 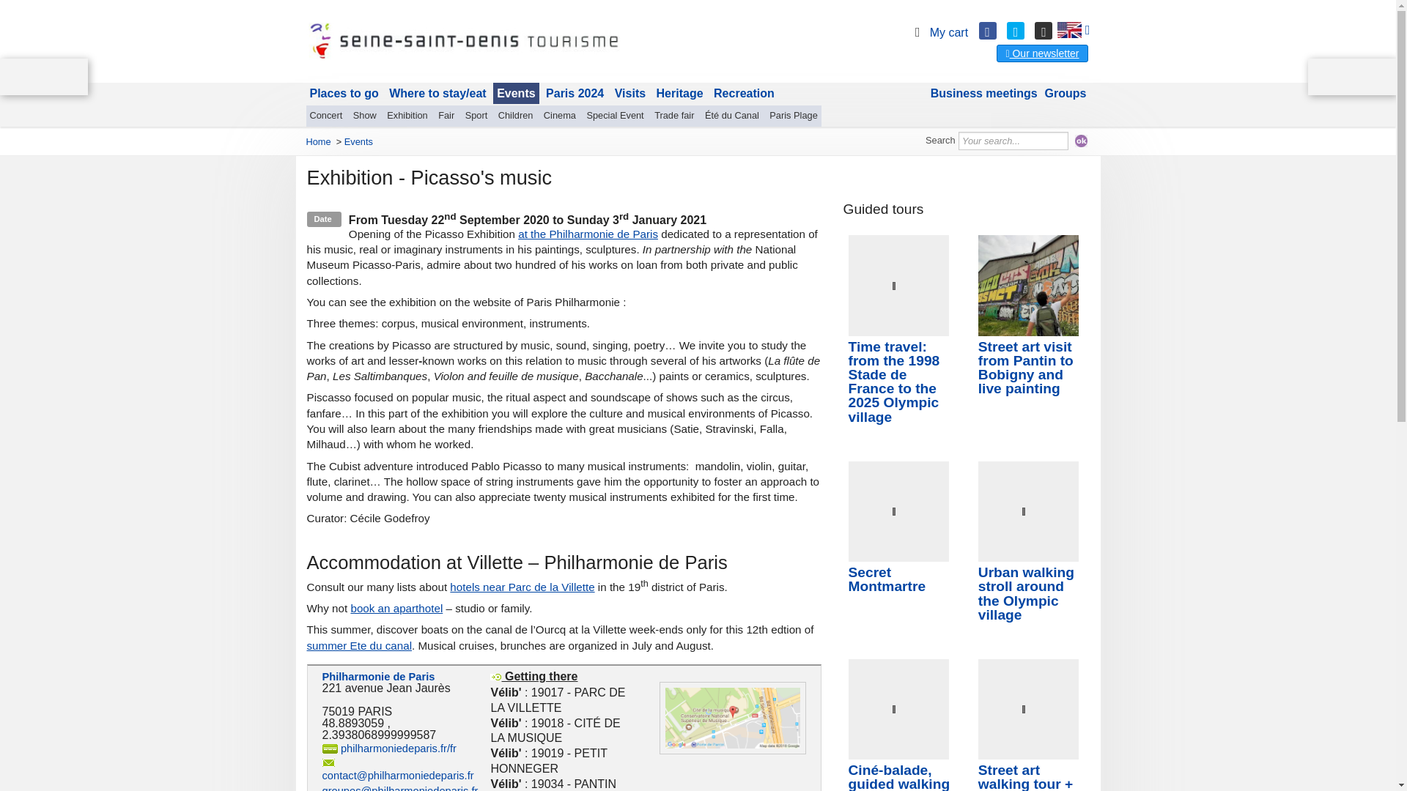 I want to click on Children, so click(x=516, y=115).